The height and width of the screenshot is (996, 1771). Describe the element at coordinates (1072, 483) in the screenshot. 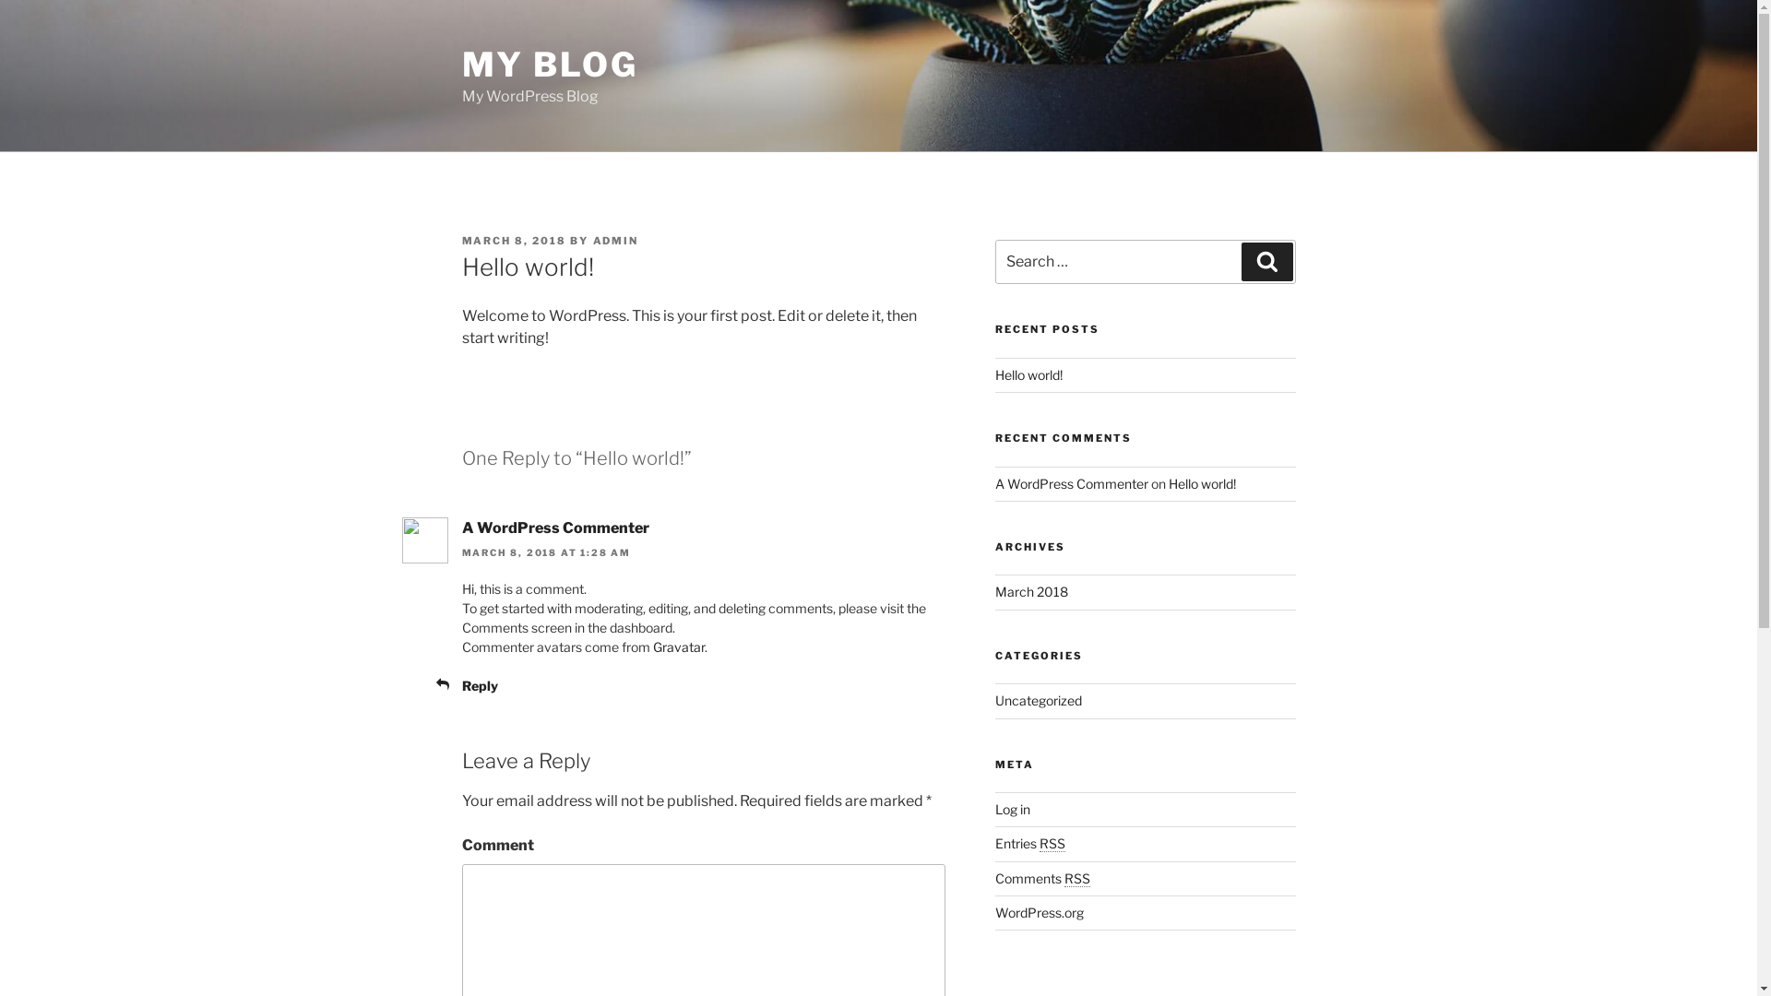

I see `A WordPress Commenter` at that location.